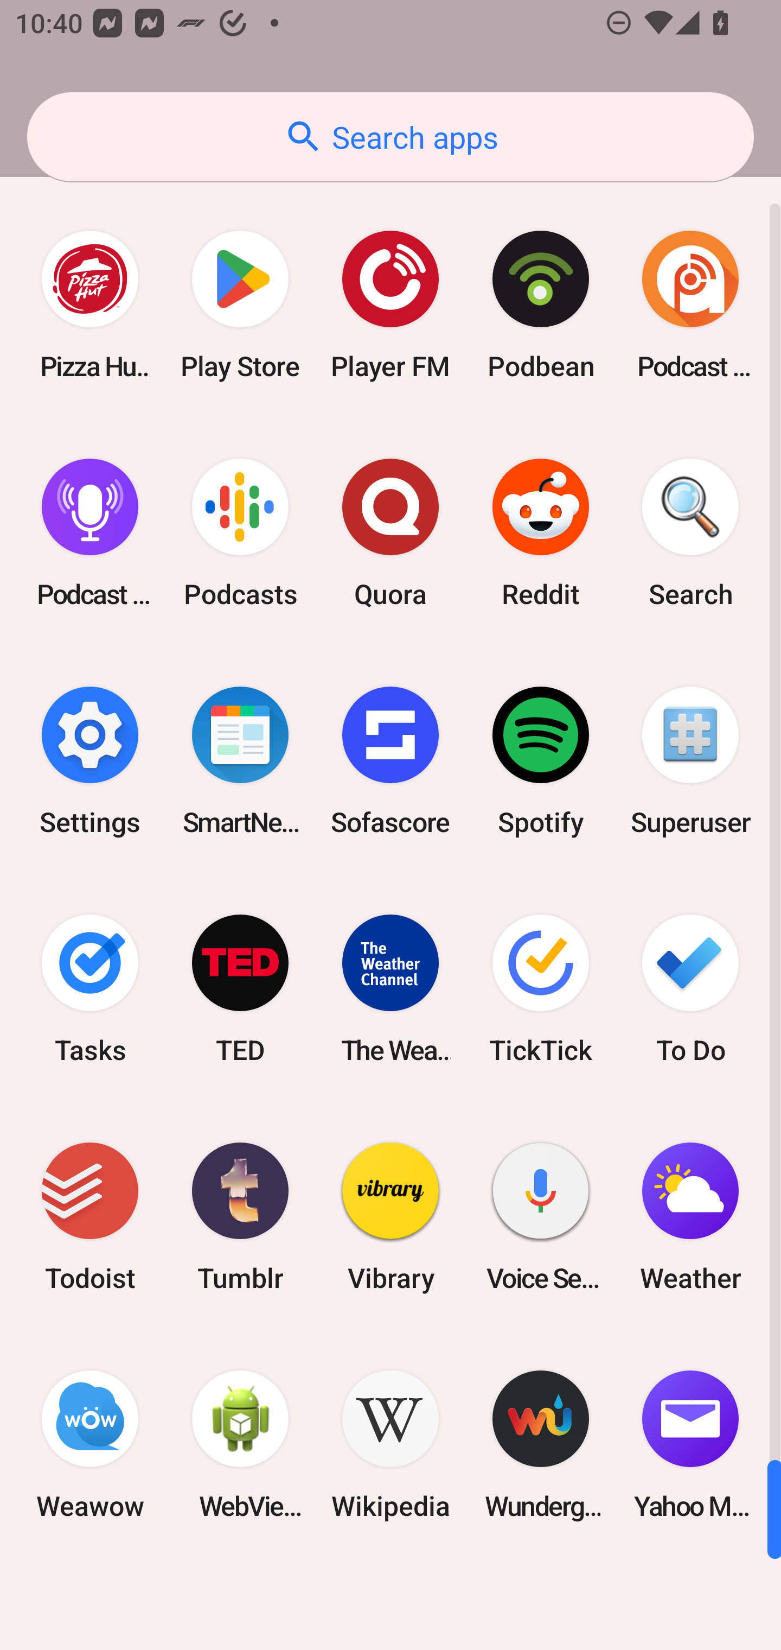 This screenshot has width=781, height=1650. What do you see at coordinates (540, 760) in the screenshot?
I see `Spotify` at bounding box center [540, 760].